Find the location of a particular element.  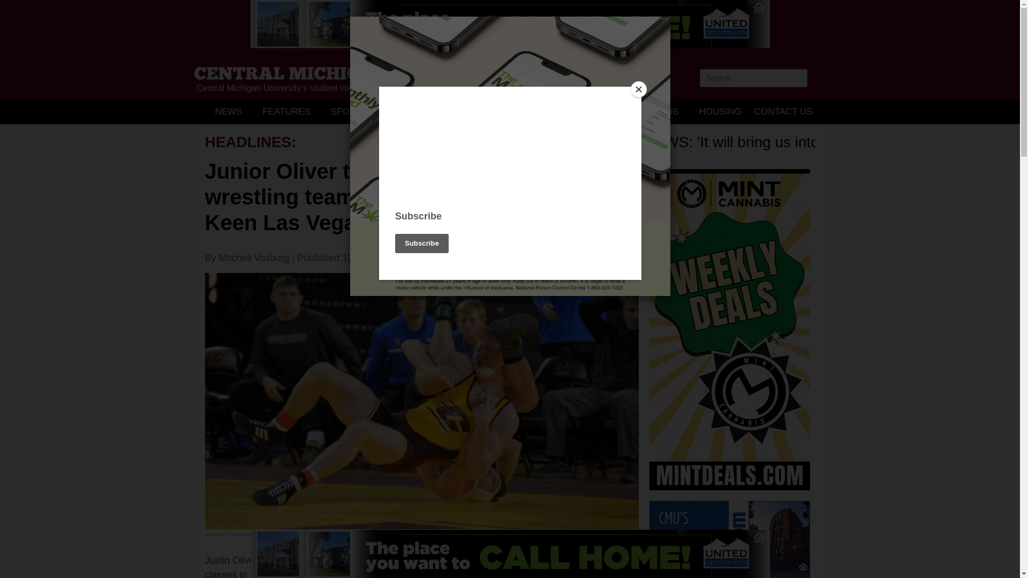

FEATURES is located at coordinates (286, 111).